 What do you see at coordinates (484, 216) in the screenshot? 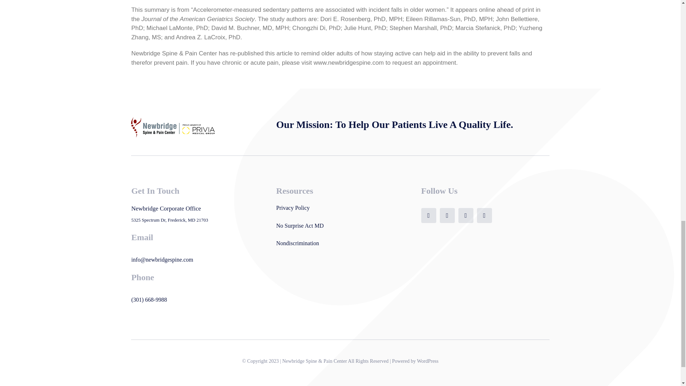
I see `LinkedIn` at bounding box center [484, 216].